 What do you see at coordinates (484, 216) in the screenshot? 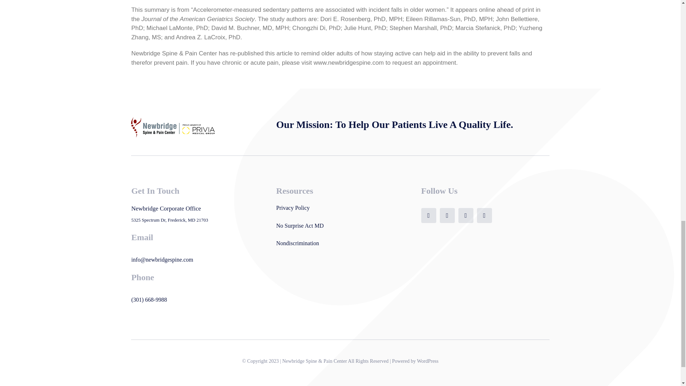
I see `LinkedIn` at bounding box center [484, 216].